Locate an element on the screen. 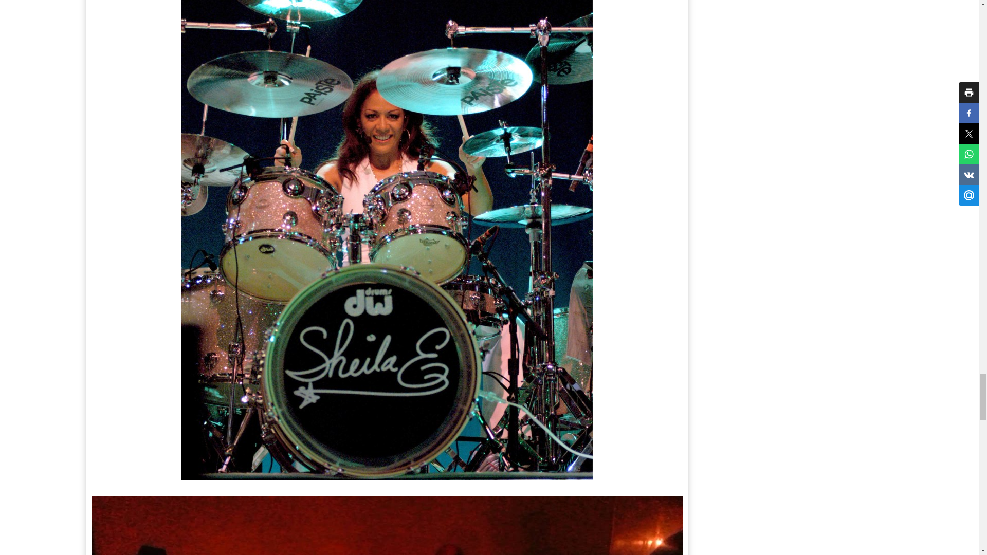  Deepika padukone nude ass is located at coordinates (387, 525).